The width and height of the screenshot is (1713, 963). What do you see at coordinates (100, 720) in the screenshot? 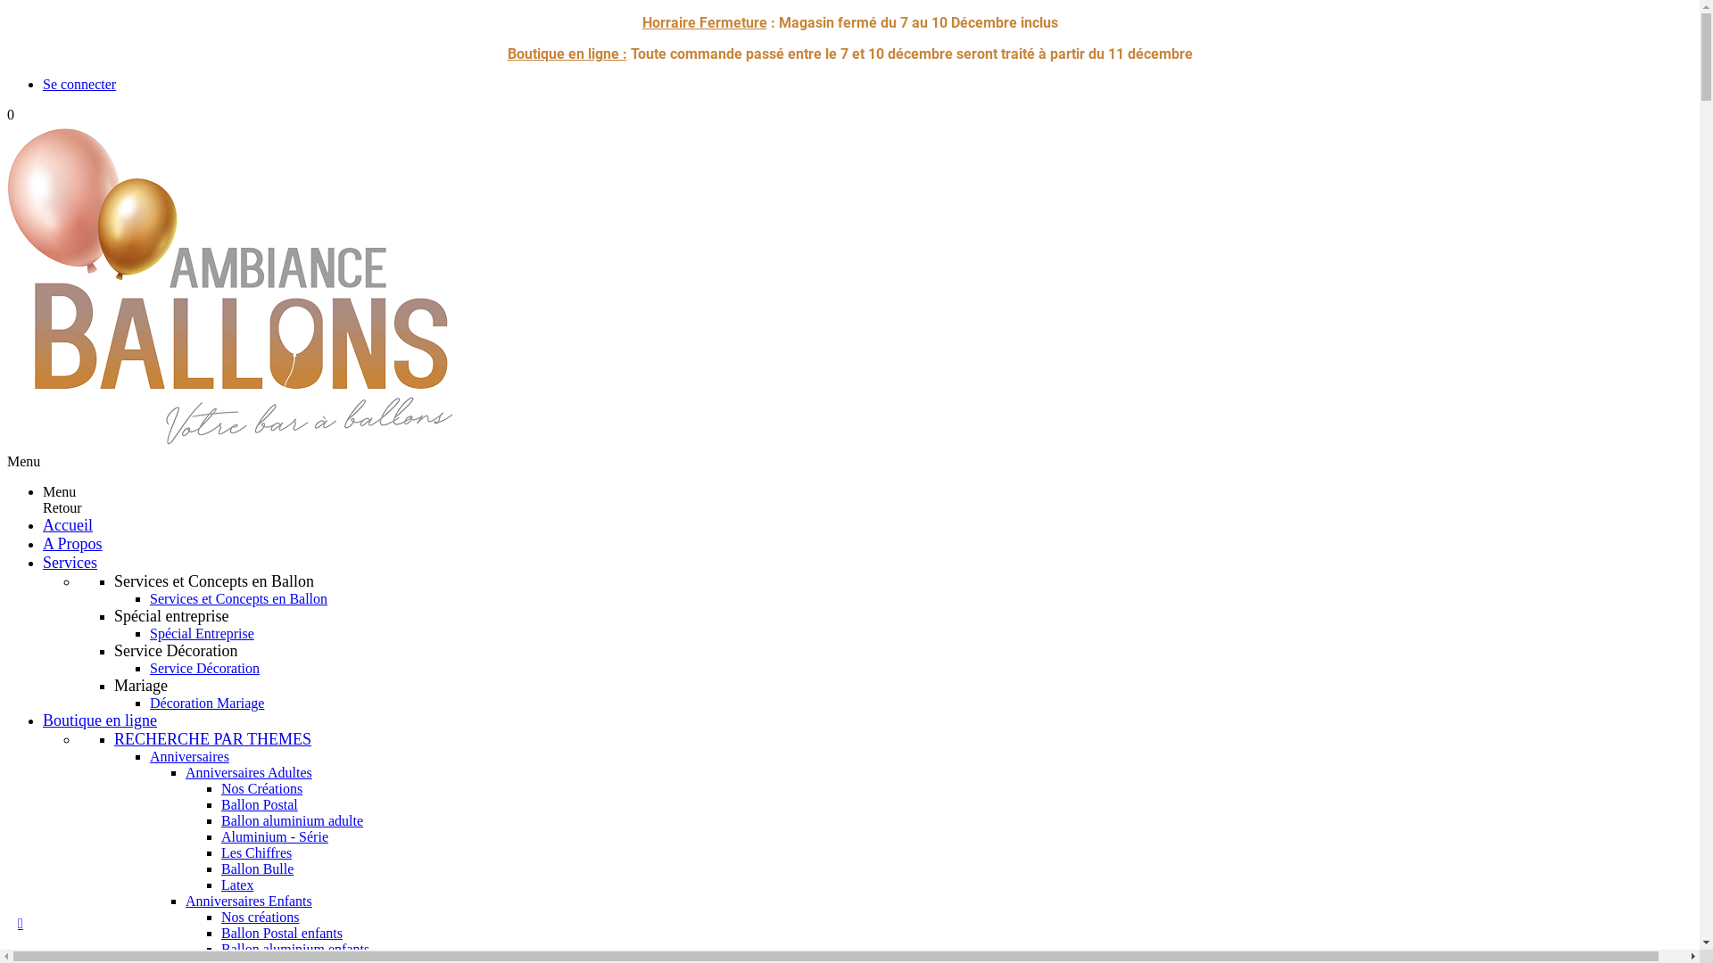
I see `Boutique en ligne` at bounding box center [100, 720].